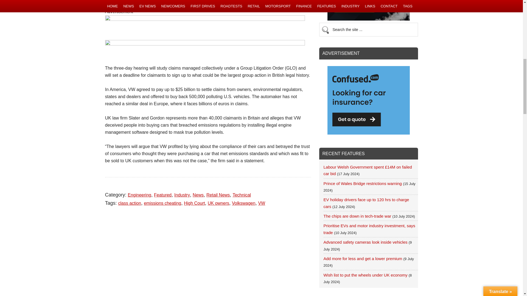 The width and height of the screenshot is (527, 296). I want to click on Permanent link to Add more for less and get a lower premium, so click(363, 258).